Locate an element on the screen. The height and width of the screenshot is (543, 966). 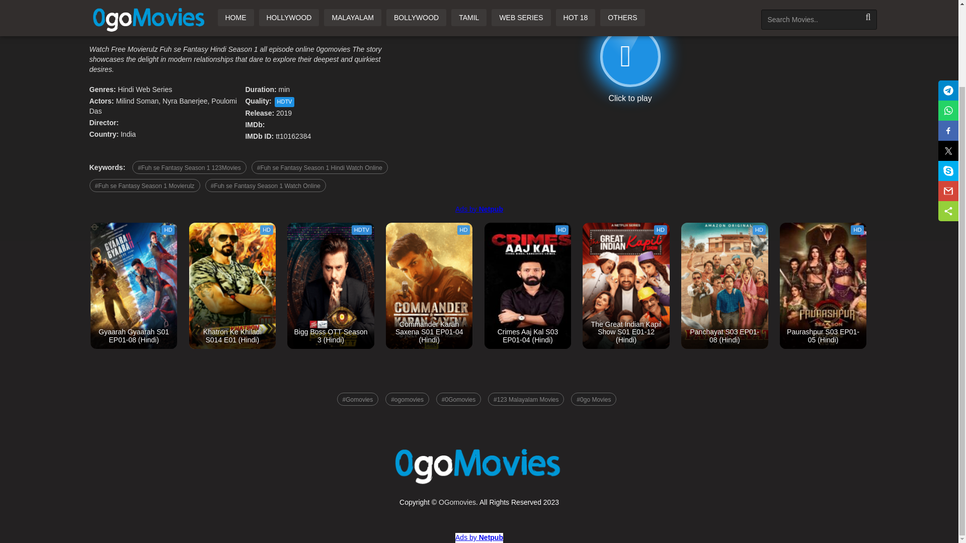
Fuh se Fantasy Season 1 Movierulz is located at coordinates (145, 186).